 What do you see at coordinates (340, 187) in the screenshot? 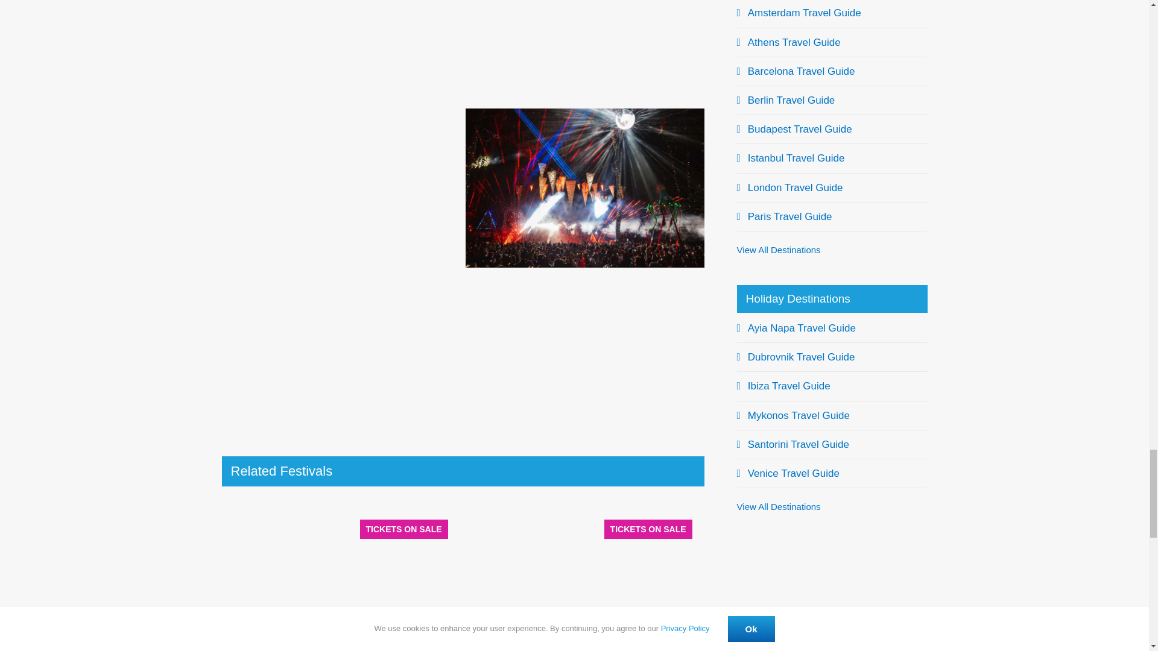
I see `noisily-festival-stage-laser-show` at bounding box center [340, 187].